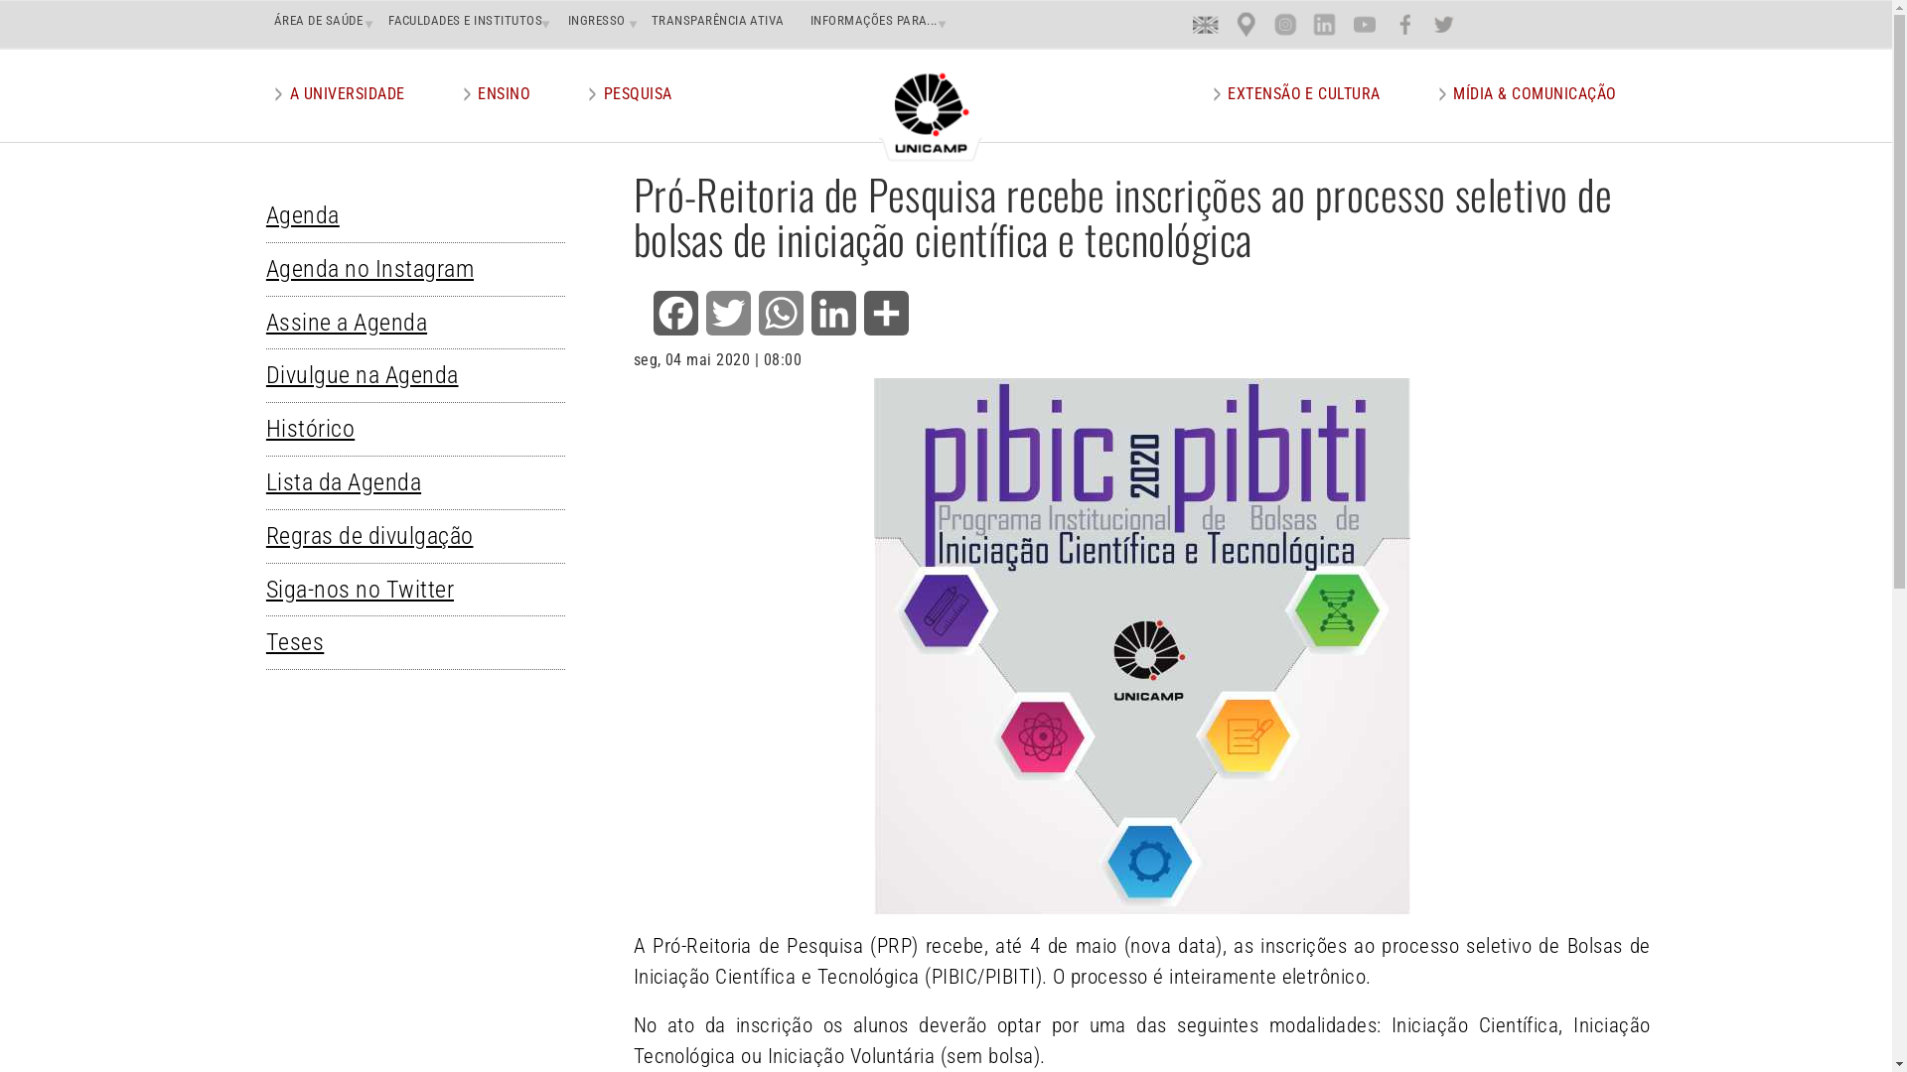 This screenshot has width=1907, height=1072. What do you see at coordinates (313, 215) in the screenshot?
I see `Agenda` at bounding box center [313, 215].